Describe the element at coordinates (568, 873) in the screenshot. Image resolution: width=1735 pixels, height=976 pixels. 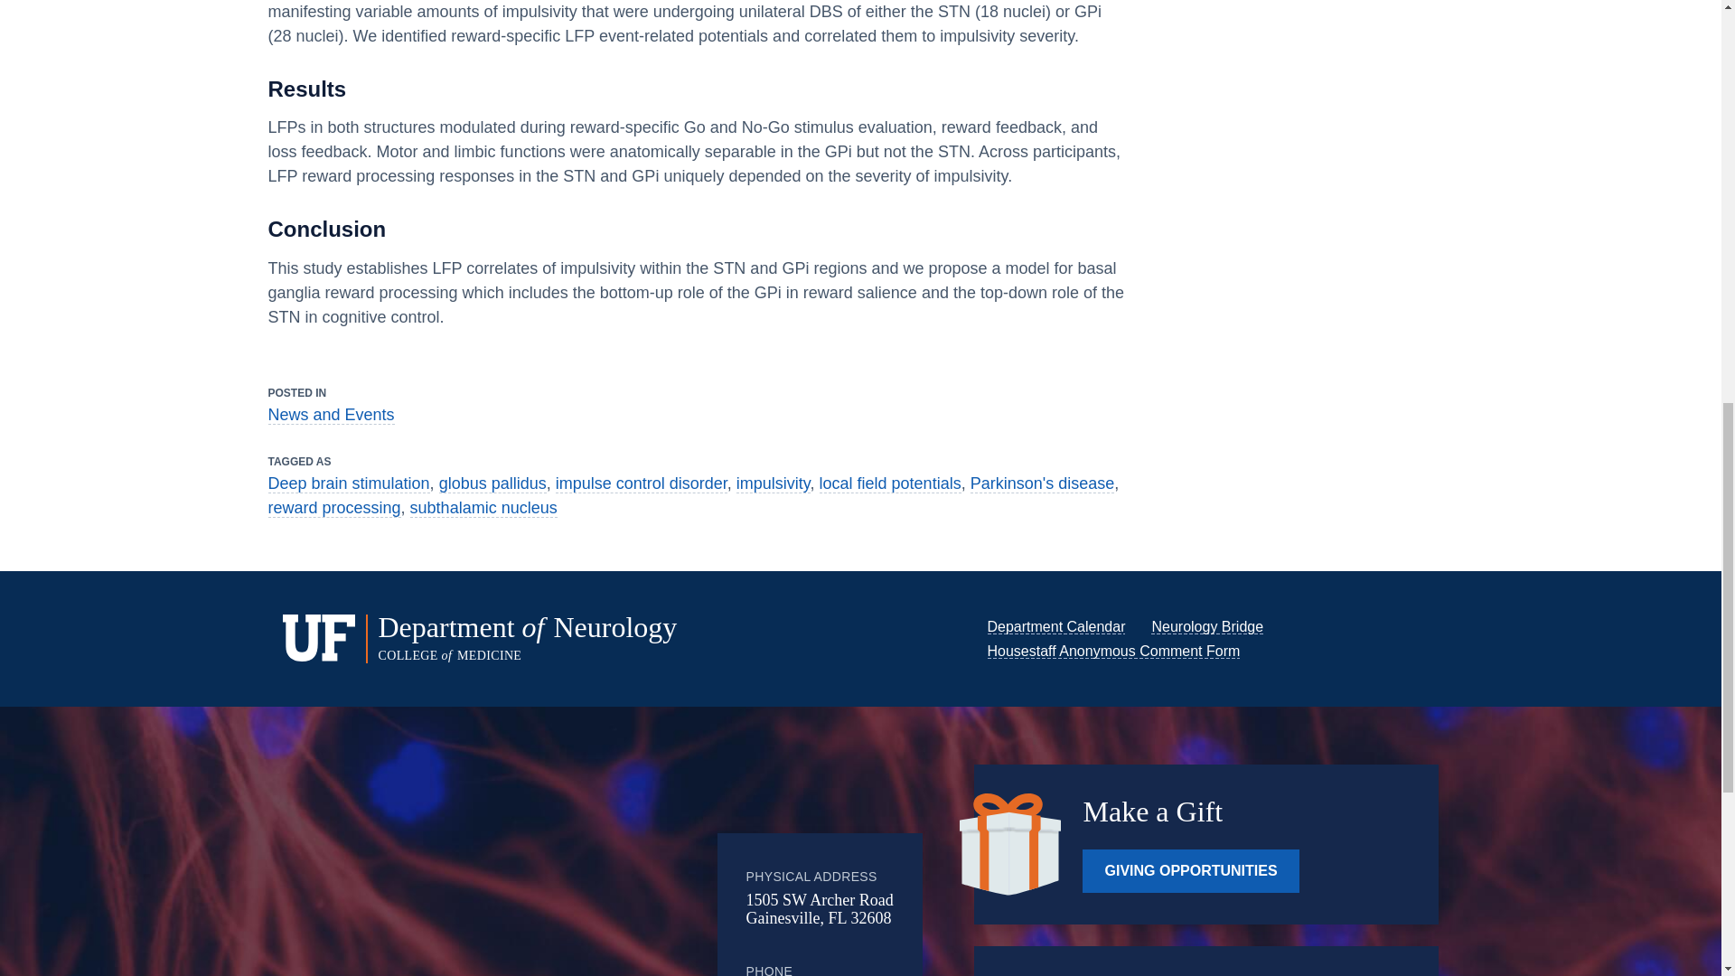
I see `Google Maps Embed` at that location.